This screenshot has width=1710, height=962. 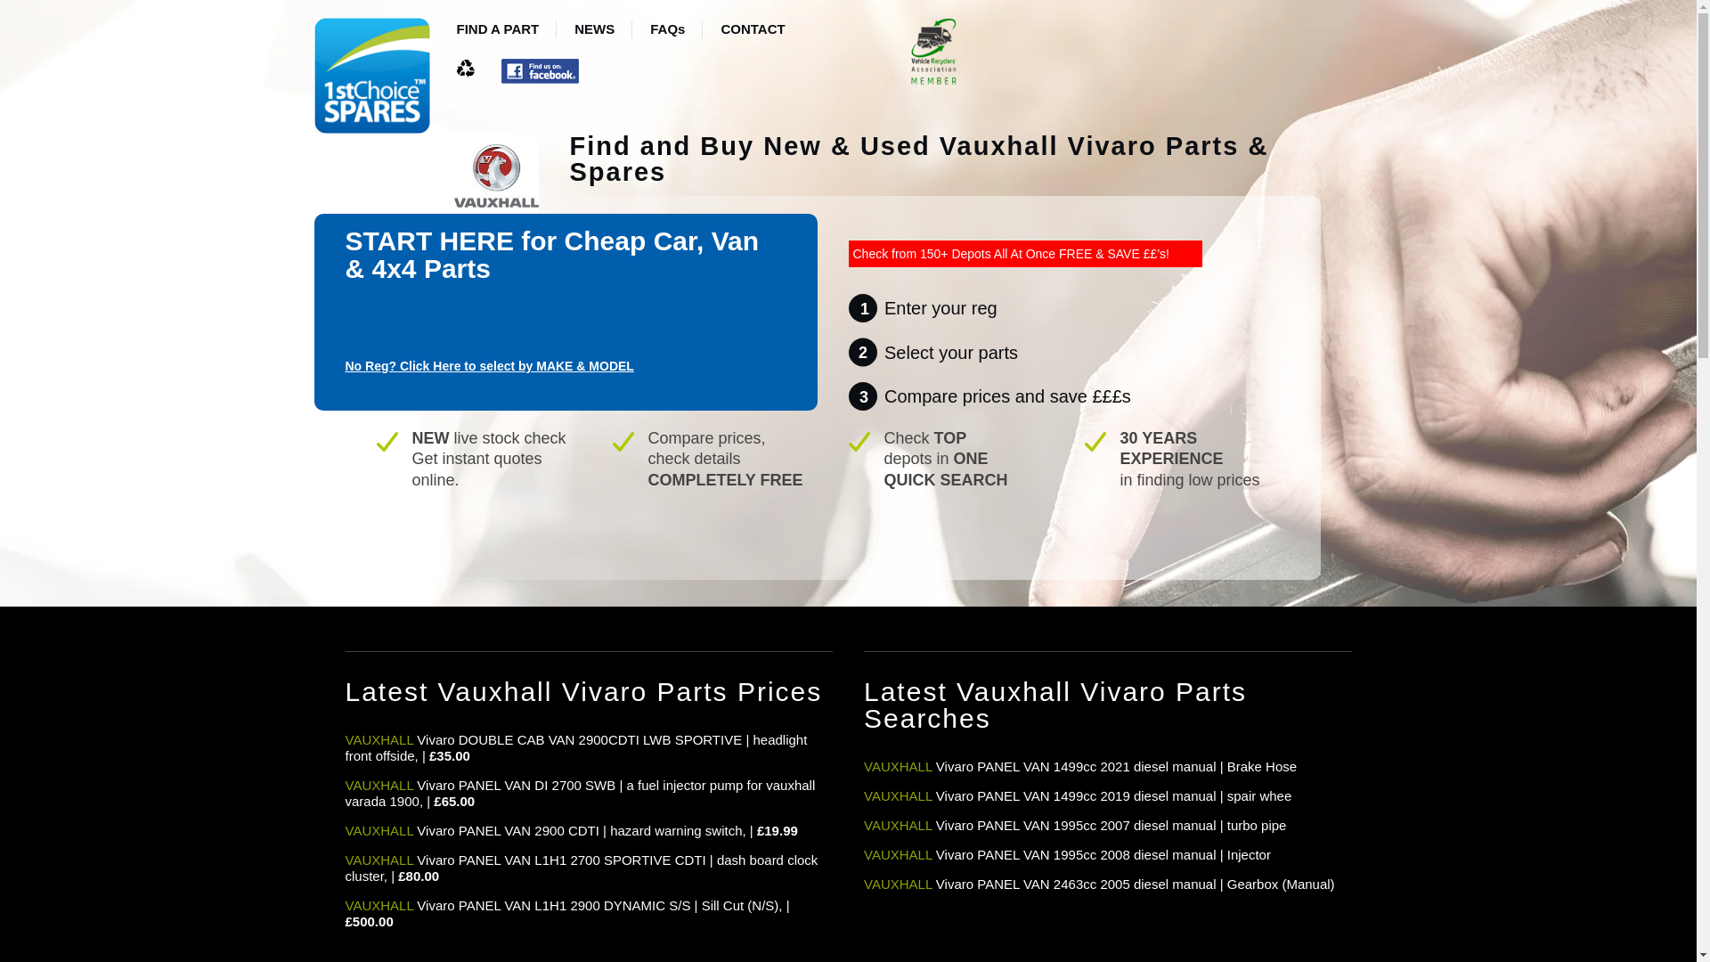 What do you see at coordinates (594, 33) in the screenshot?
I see `NEWS` at bounding box center [594, 33].